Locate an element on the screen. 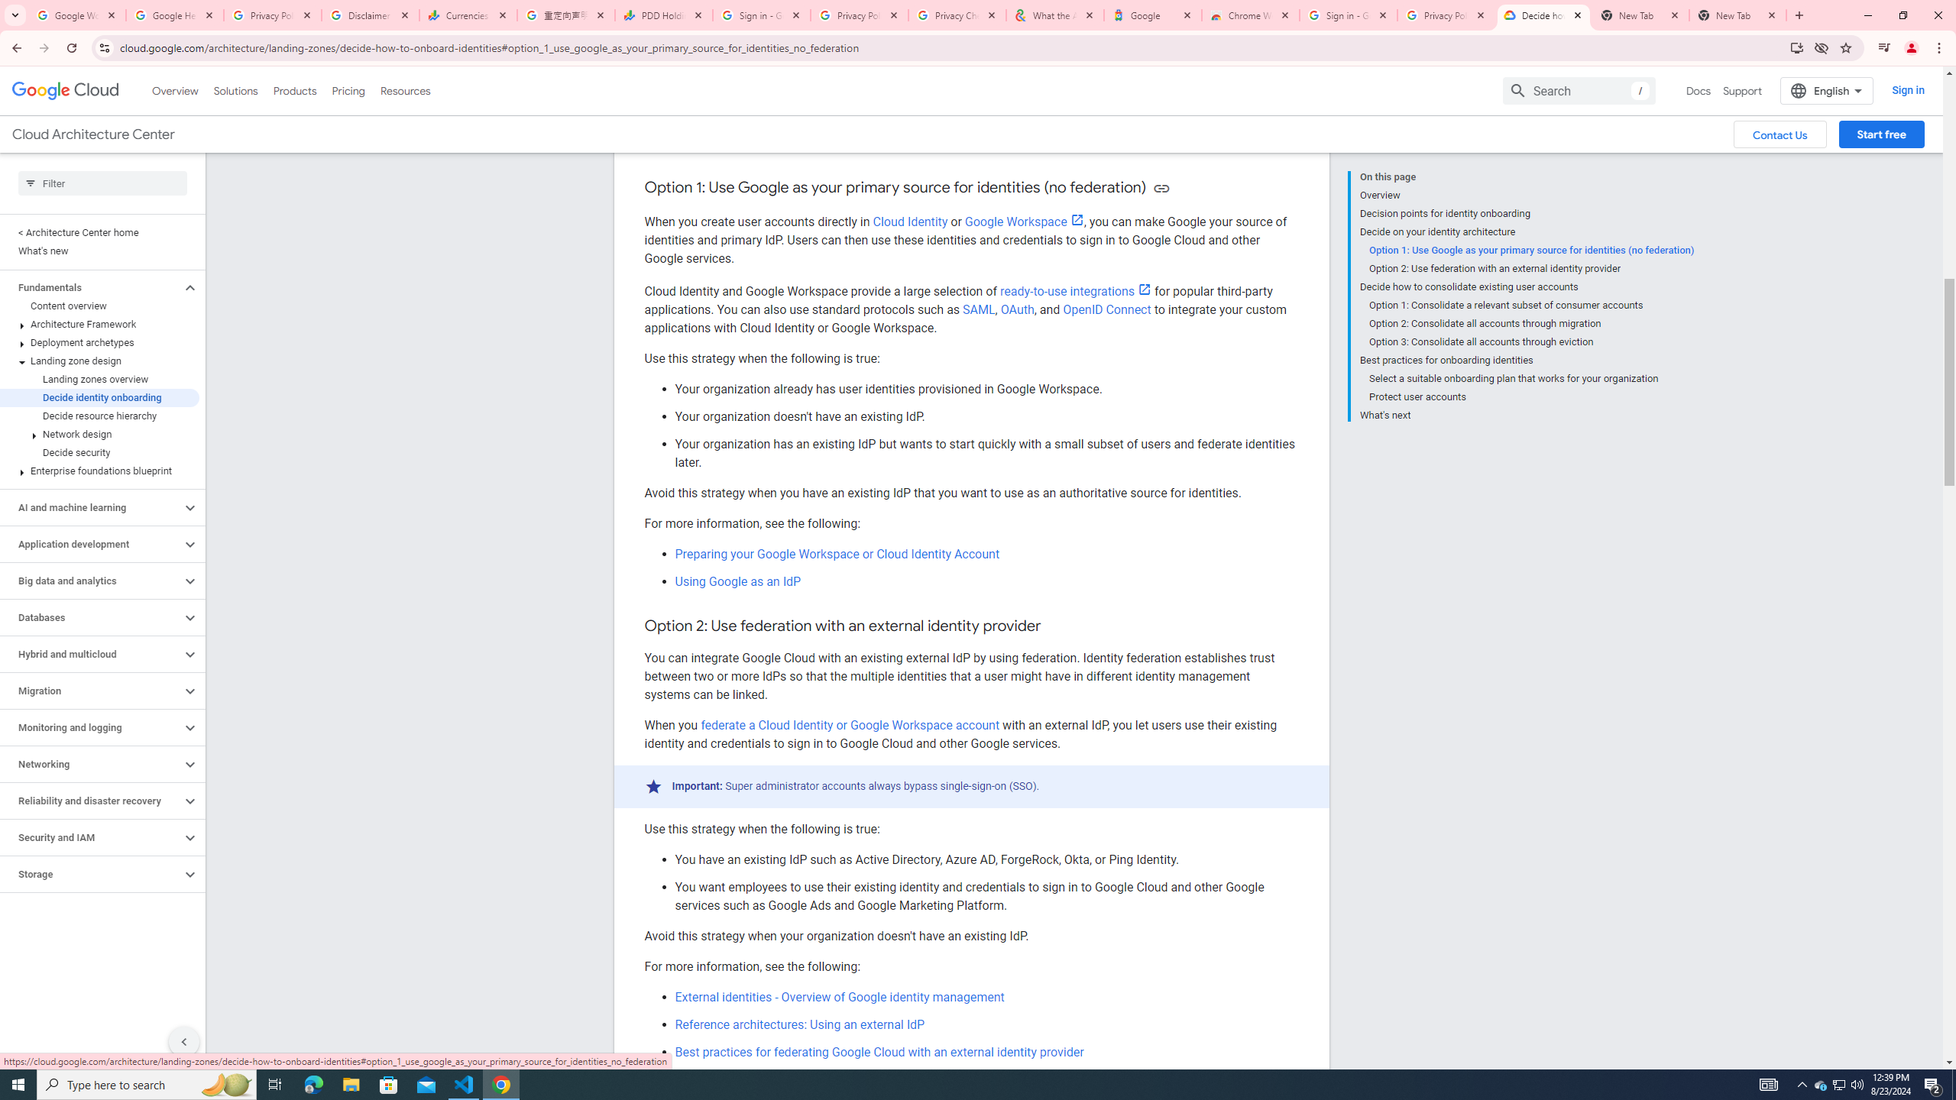  Google is located at coordinates (1153, 15).